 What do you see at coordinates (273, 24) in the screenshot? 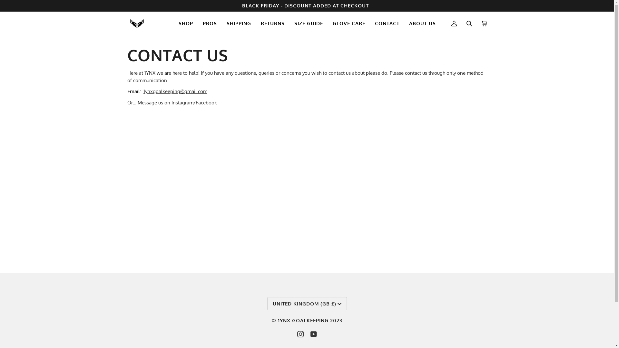
I see `RETURNS` at bounding box center [273, 24].